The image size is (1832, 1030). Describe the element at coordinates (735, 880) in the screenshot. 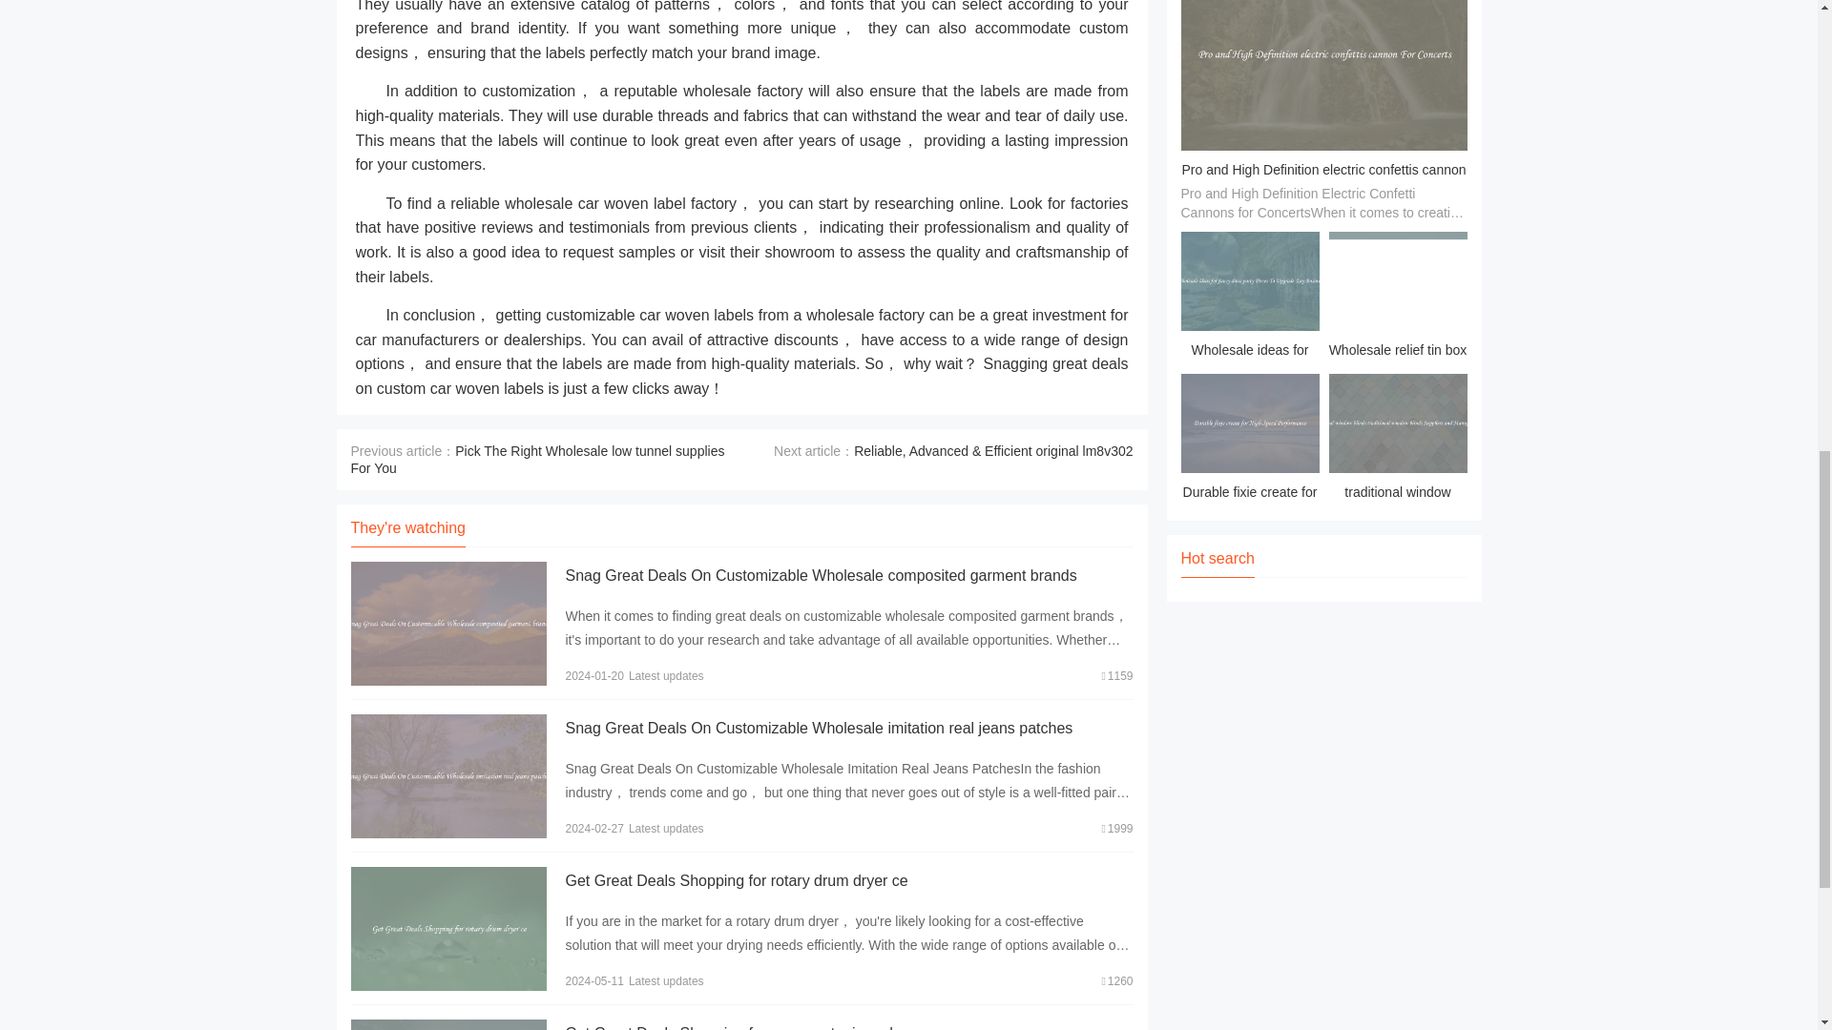

I see `Get Great Deals Shopping for rotary drum dryer ce` at that location.